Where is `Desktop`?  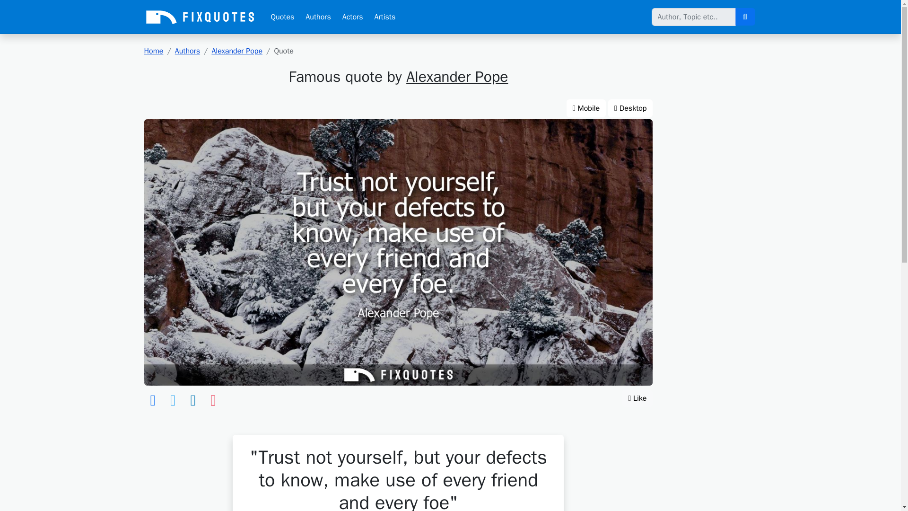 Desktop is located at coordinates (630, 108).